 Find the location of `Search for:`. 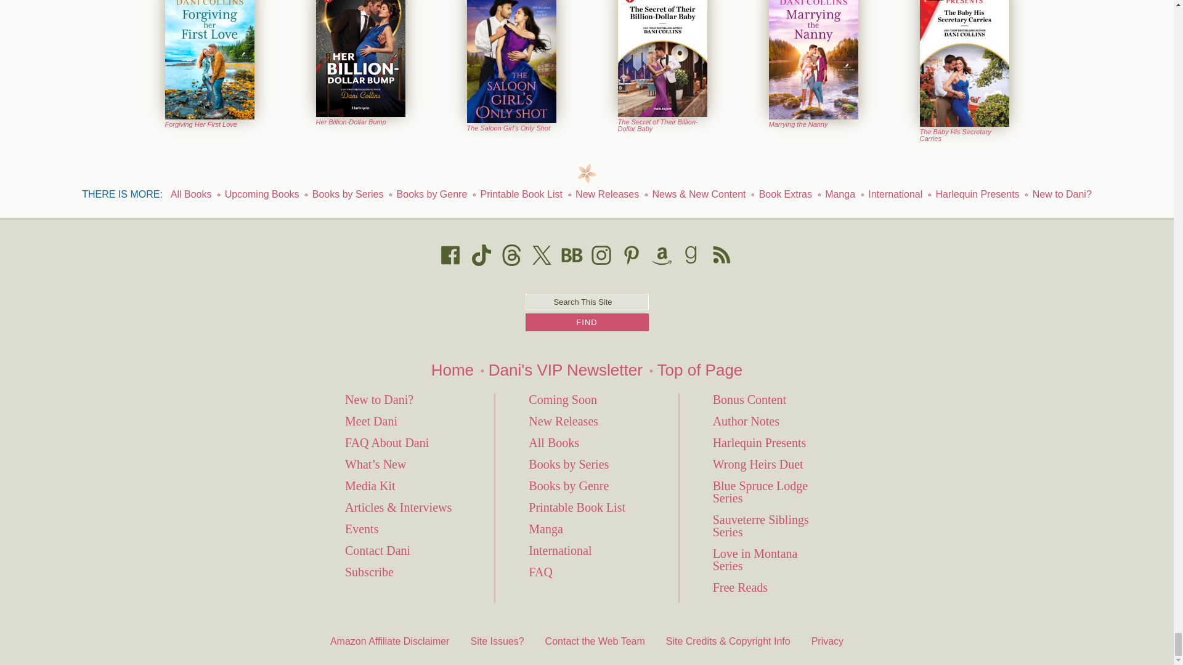

Search for: is located at coordinates (587, 302).